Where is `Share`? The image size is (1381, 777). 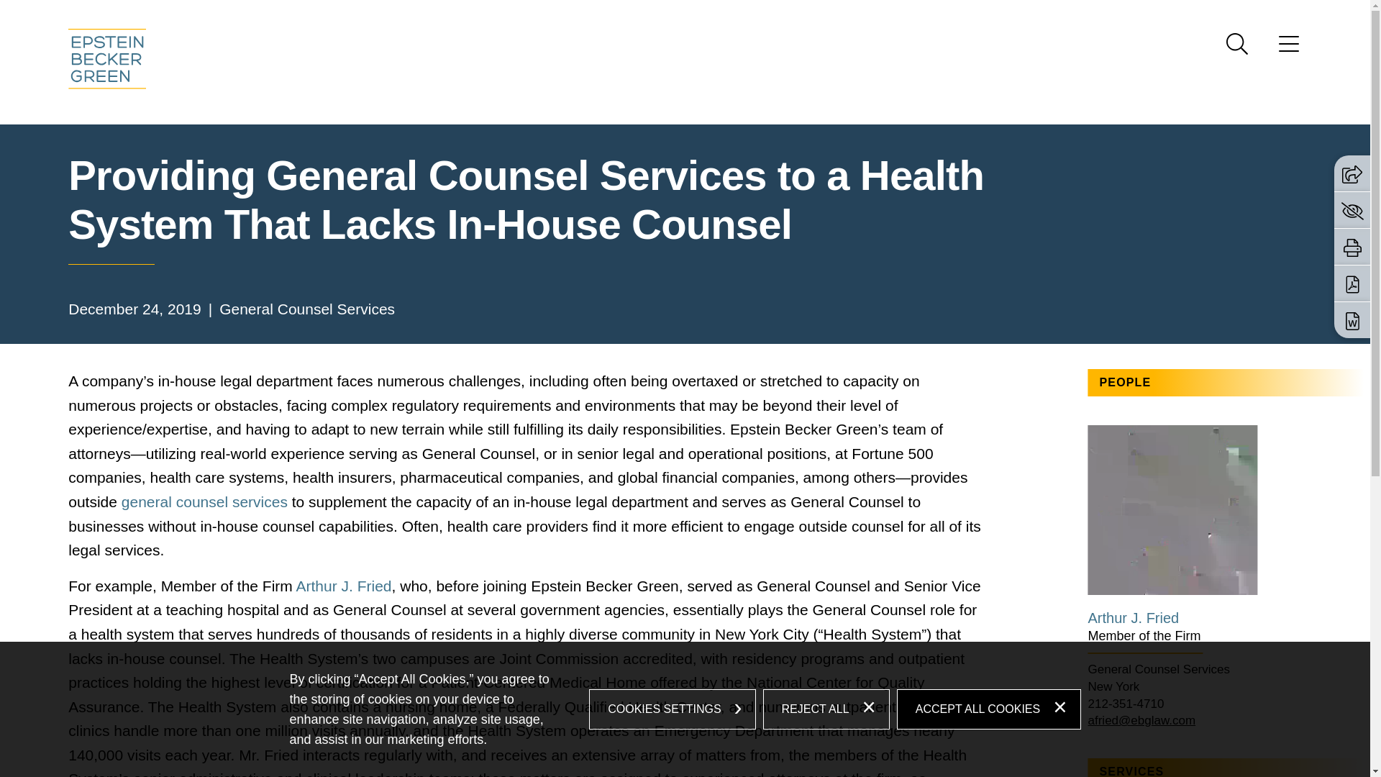 Share is located at coordinates (1352, 174).